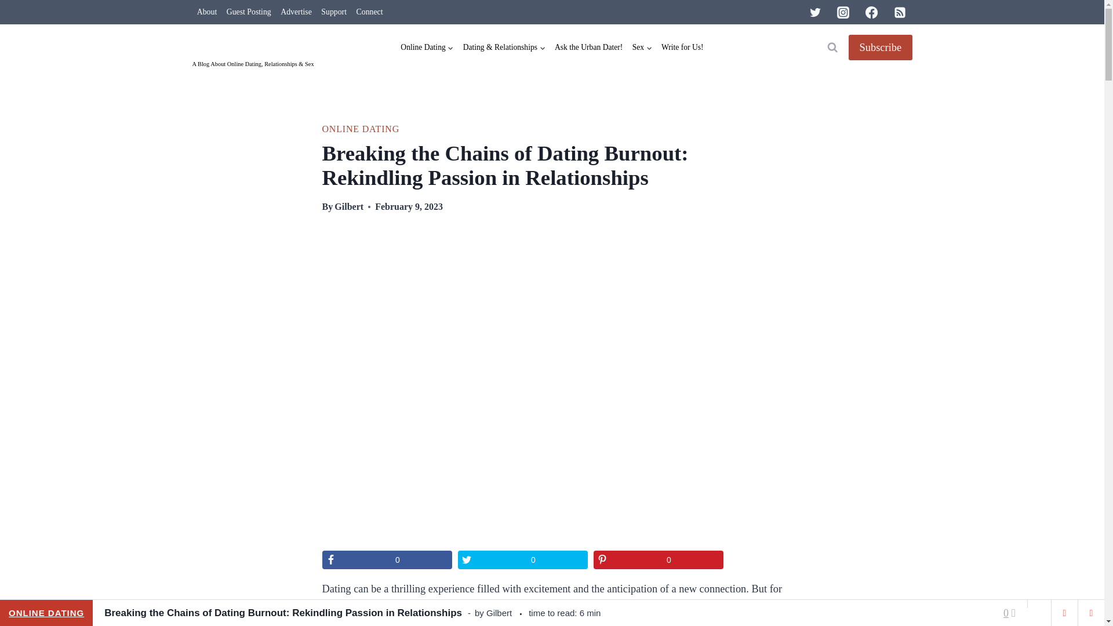 The width and height of the screenshot is (1113, 626). I want to click on Write for Us!, so click(682, 48).